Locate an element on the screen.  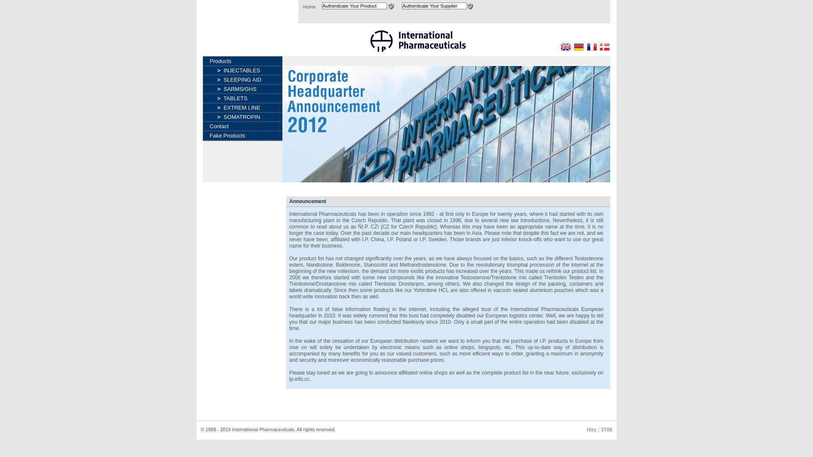
     >  TABLETS is located at coordinates (243, 98).